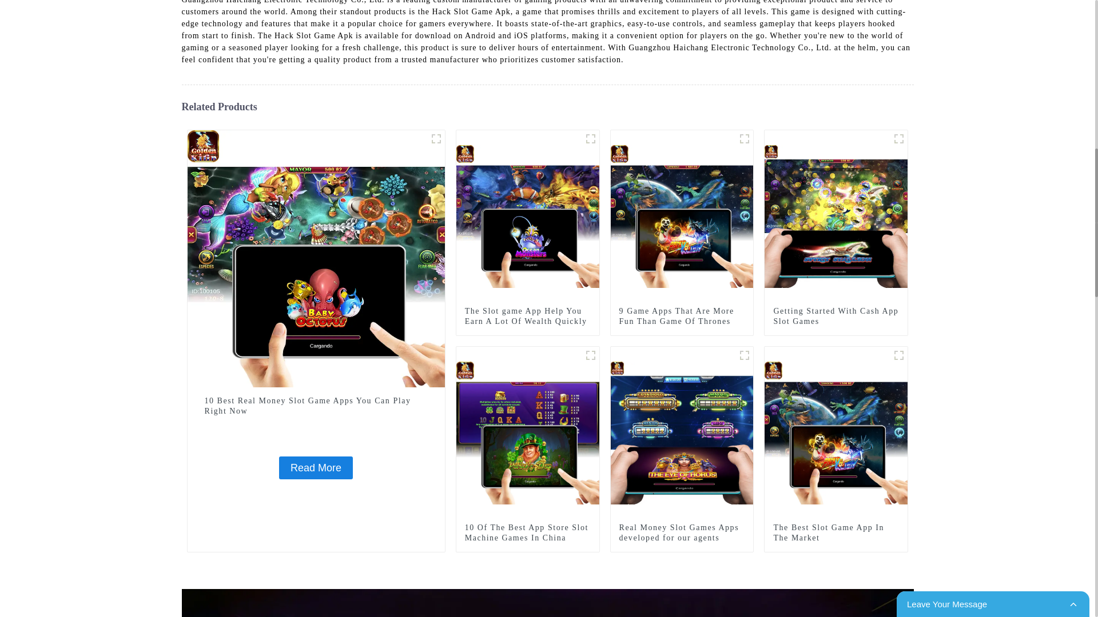  Describe the element at coordinates (528, 216) in the screenshot. I see `The Slot game App Help You Earn A Lot Of Wealth Quickly` at that location.